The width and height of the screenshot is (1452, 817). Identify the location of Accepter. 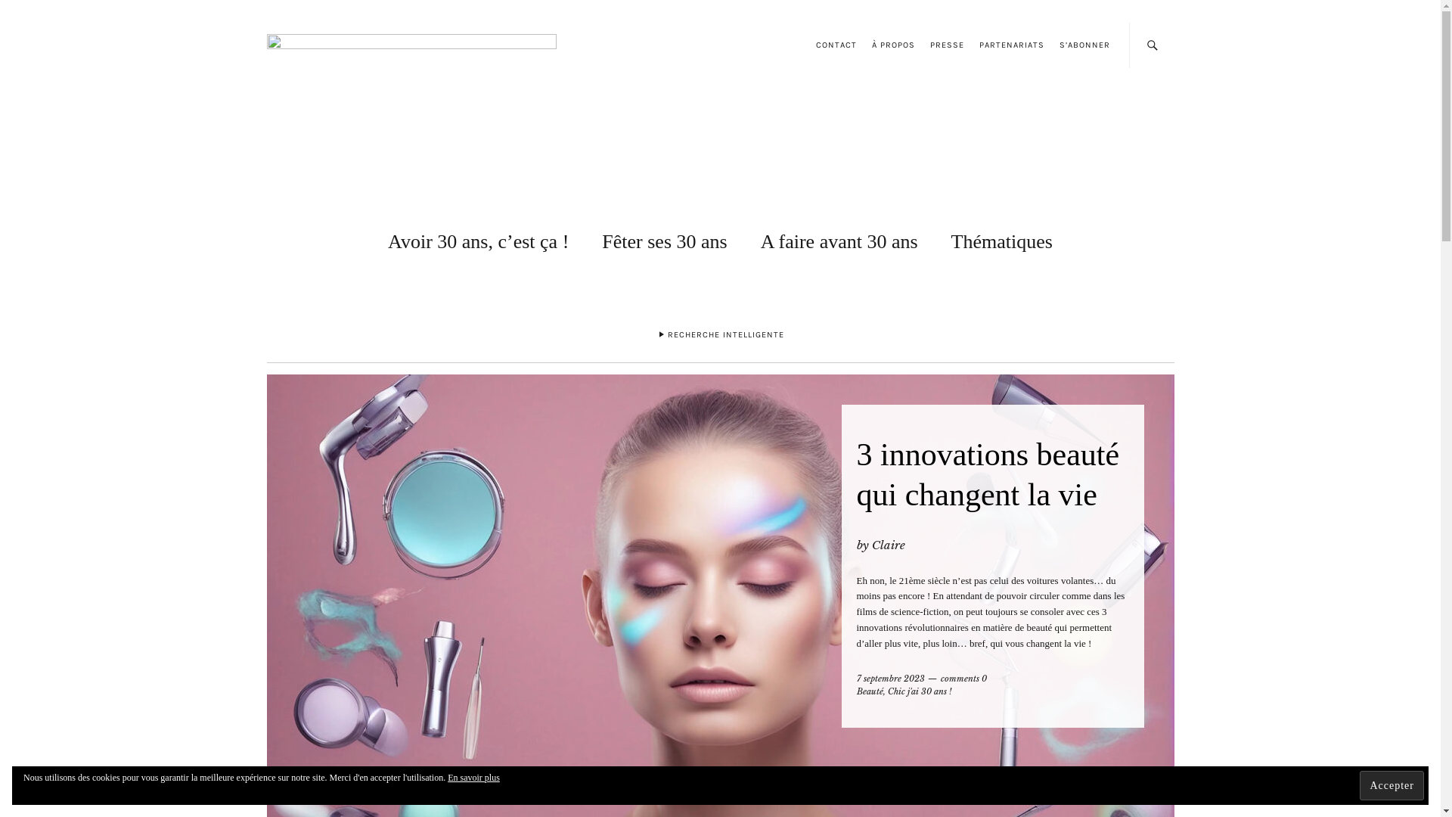
(1391, 785).